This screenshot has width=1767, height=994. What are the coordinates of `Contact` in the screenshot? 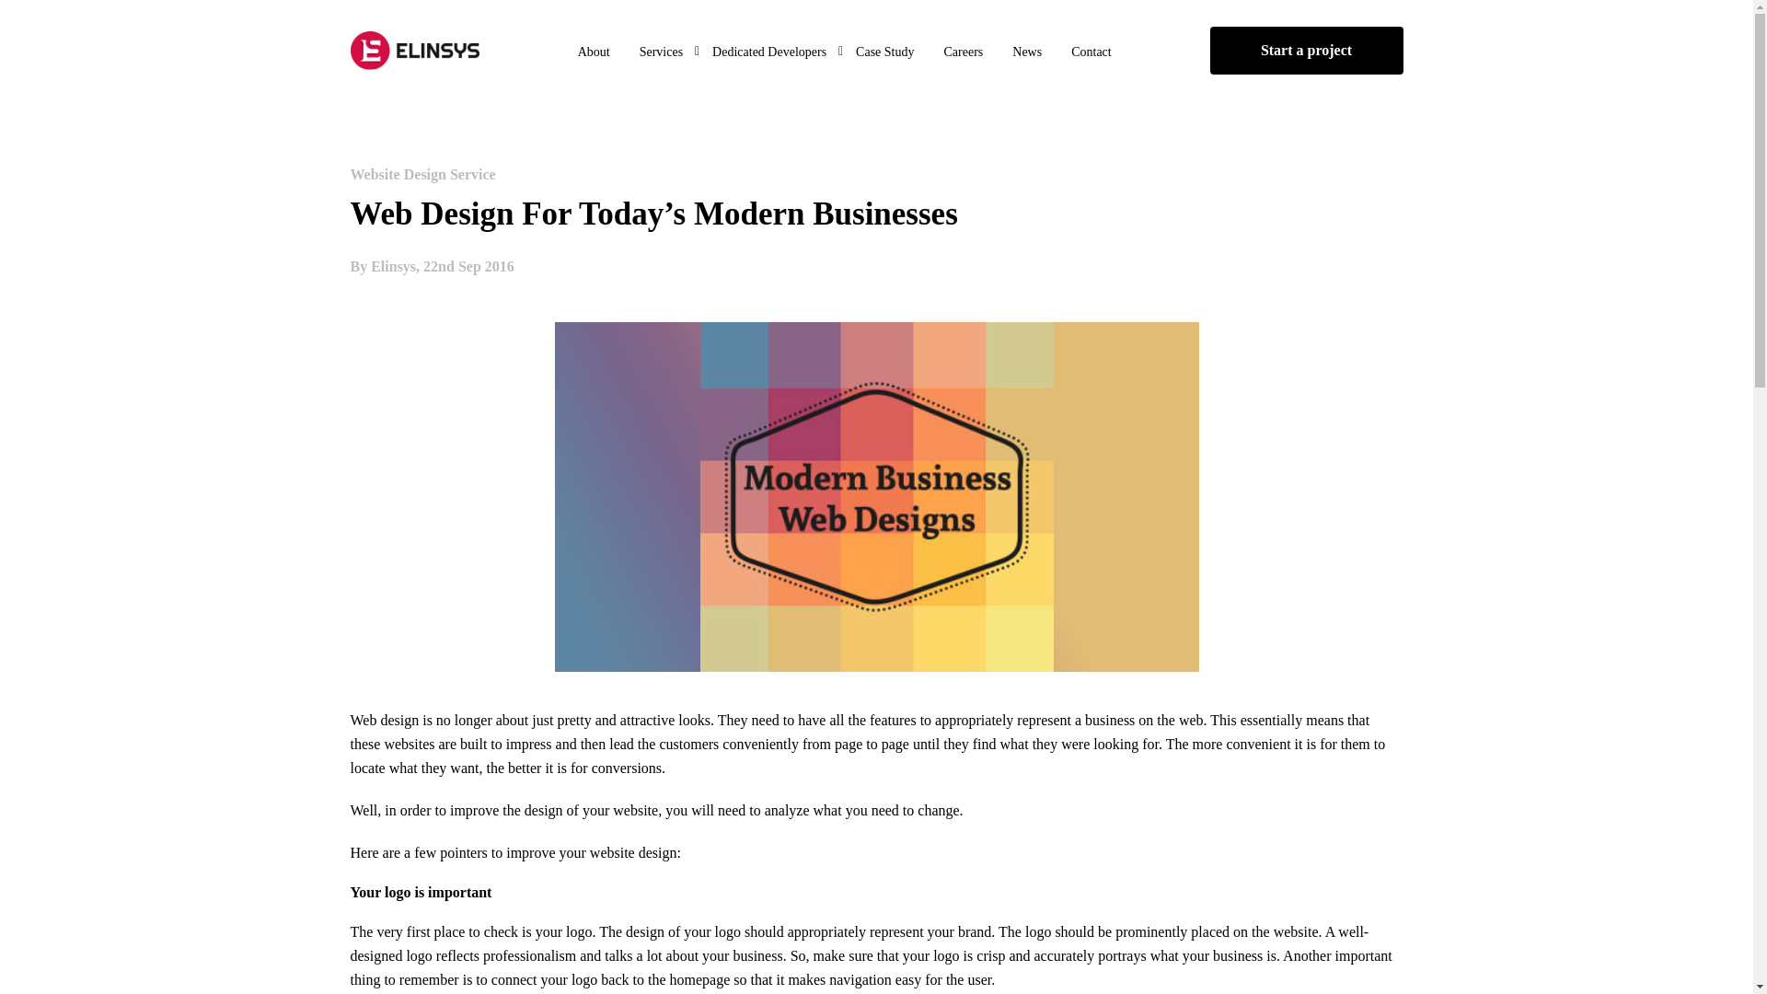 It's located at (1091, 53).